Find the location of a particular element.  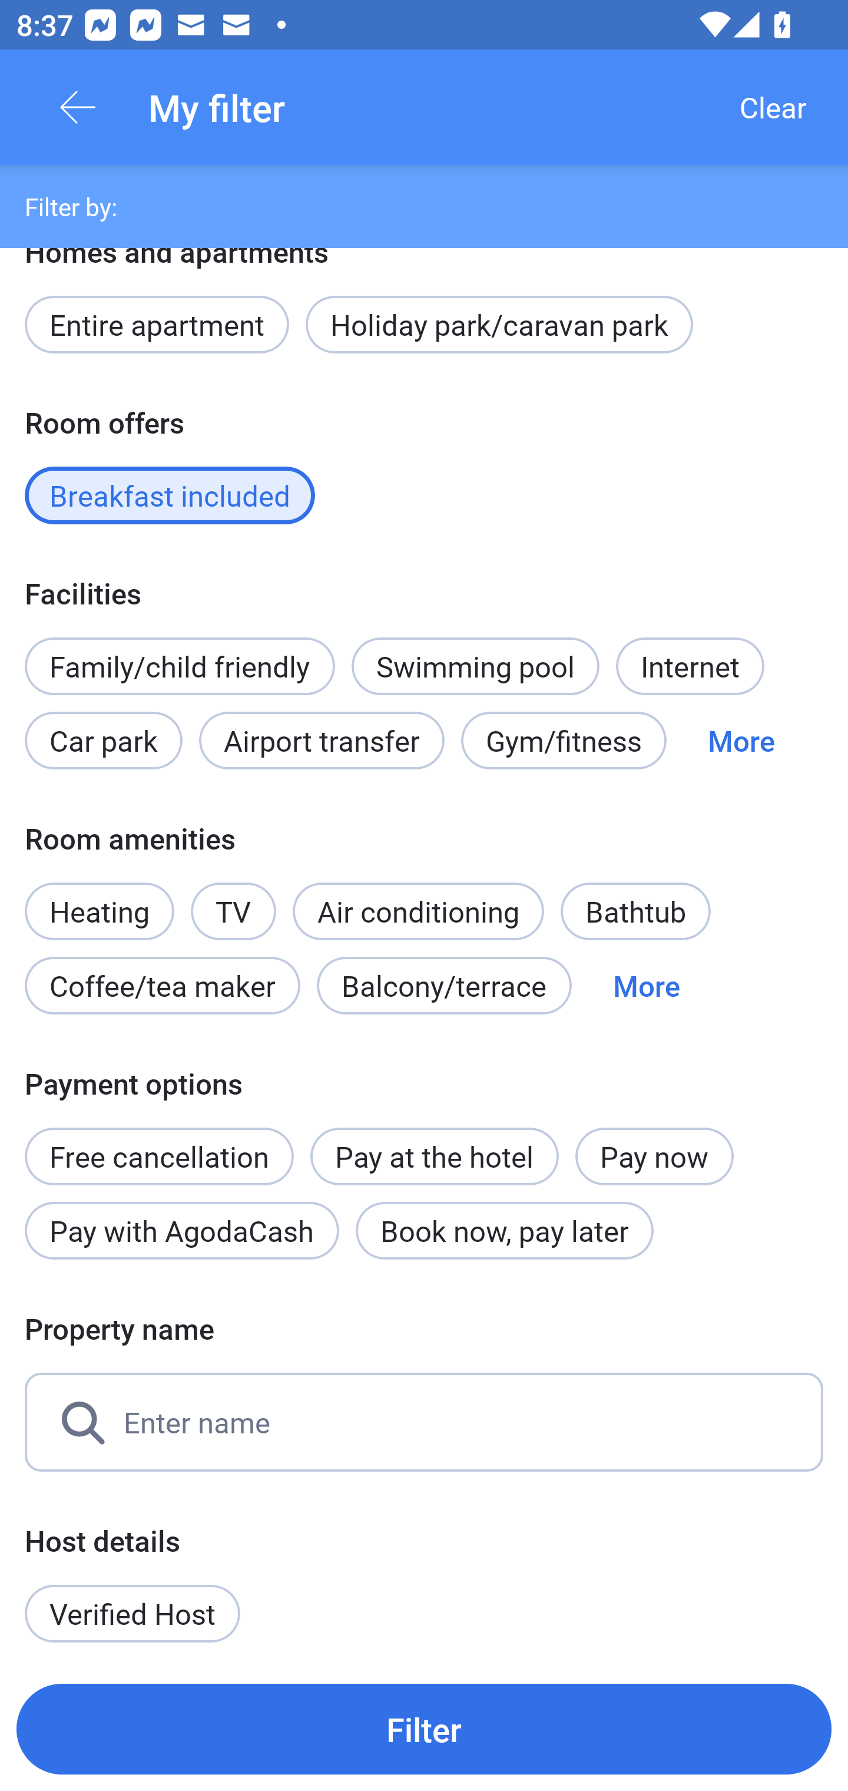

Car park is located at coordinates (103, 740).